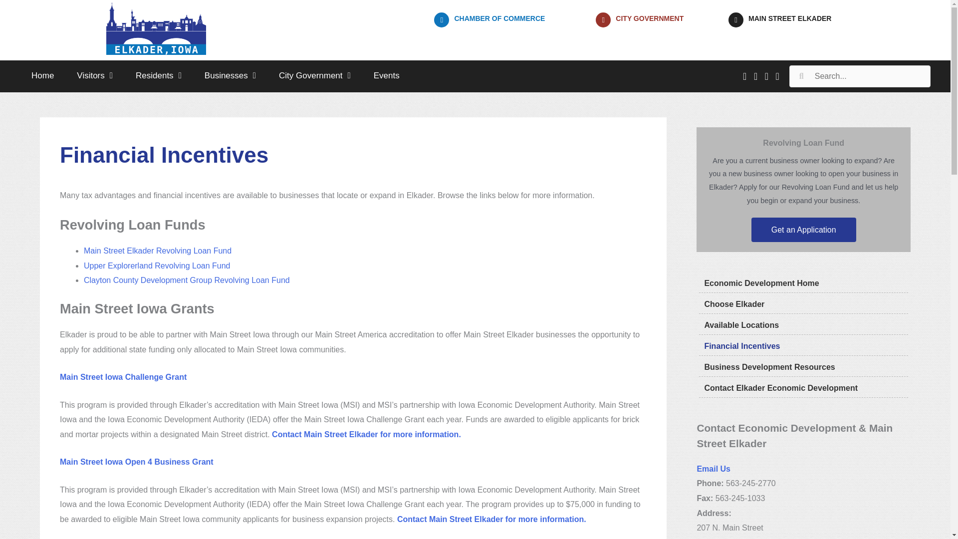 This screenshot has width=958, height=539. Describe the element at coordinates (42, 75) in the screenshot. I see `Home` at that location.